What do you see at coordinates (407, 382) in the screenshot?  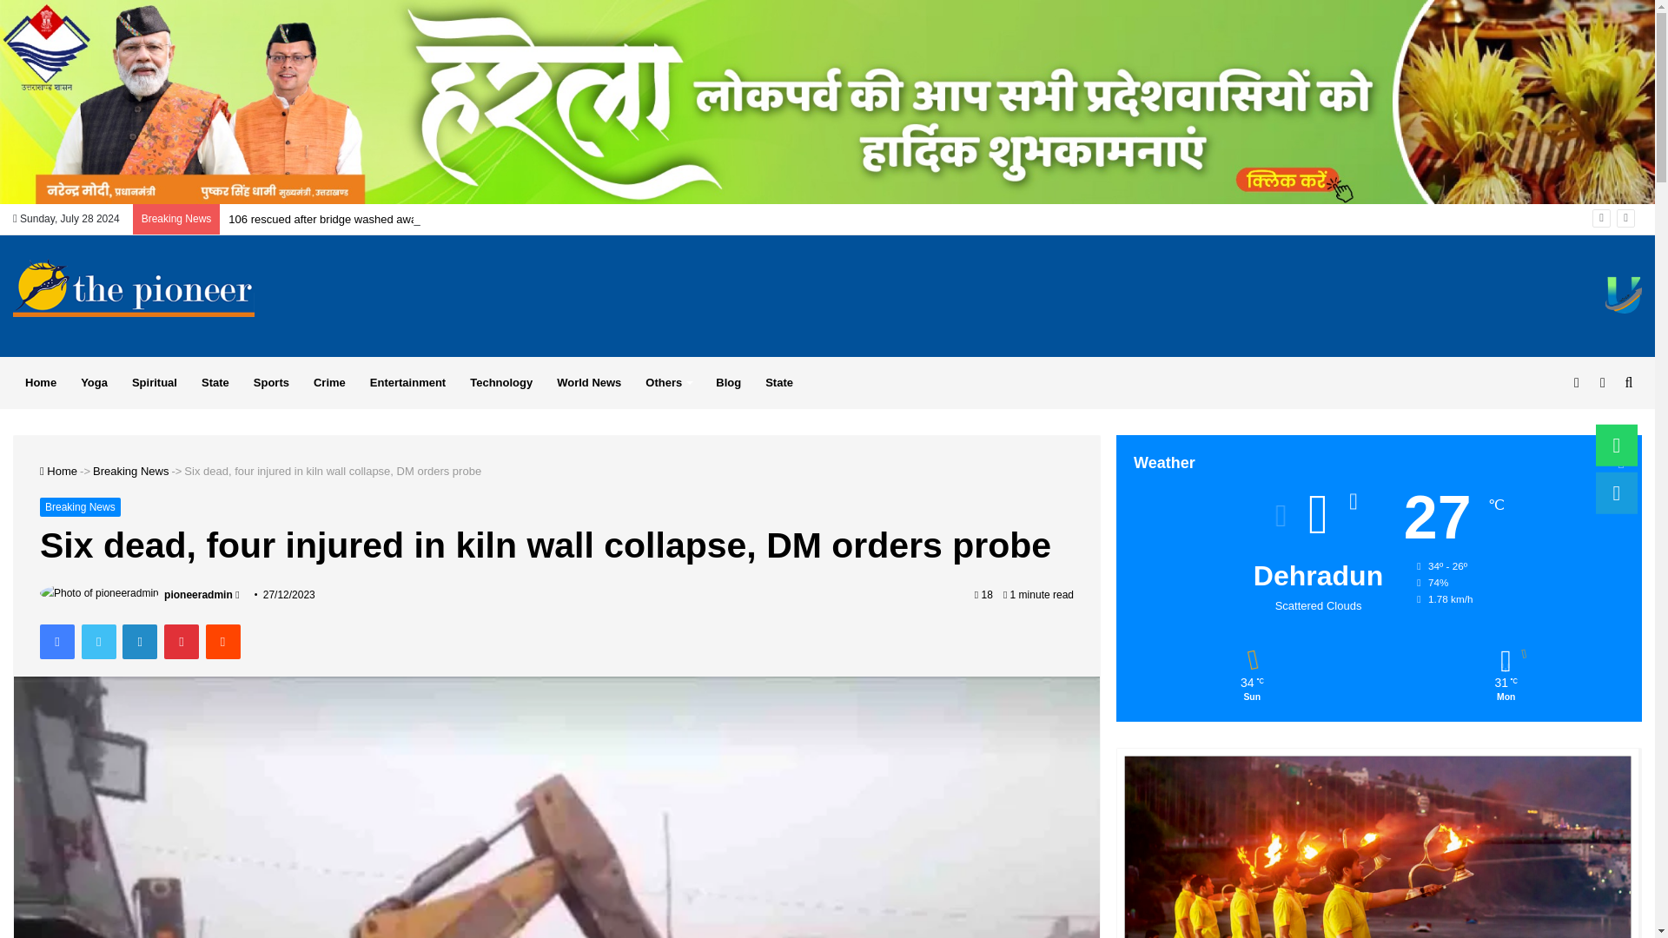 I see `Entertainment` at bounding box center [407, 382].